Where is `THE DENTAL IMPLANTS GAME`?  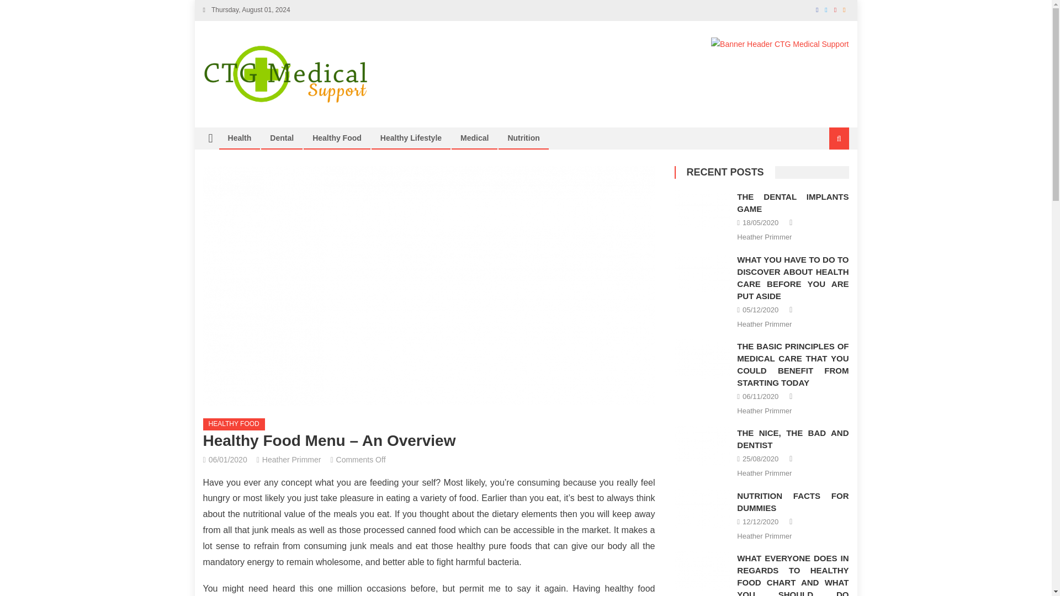
THE DENTAL IMPLANTS GAME is located at coordinates (793, 202).